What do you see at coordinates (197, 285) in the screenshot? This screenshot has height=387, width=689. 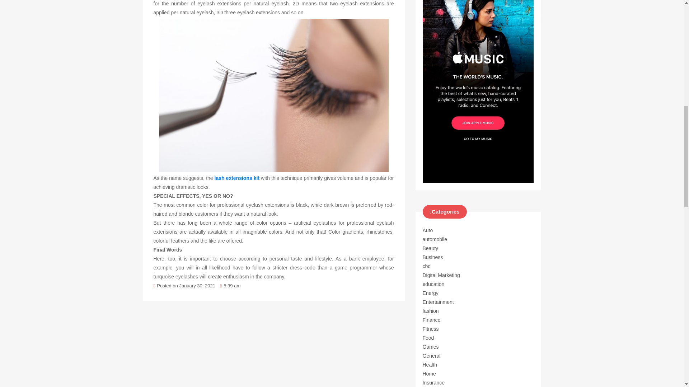 I see `January 30, 2021` at bounding box center [197, 285].